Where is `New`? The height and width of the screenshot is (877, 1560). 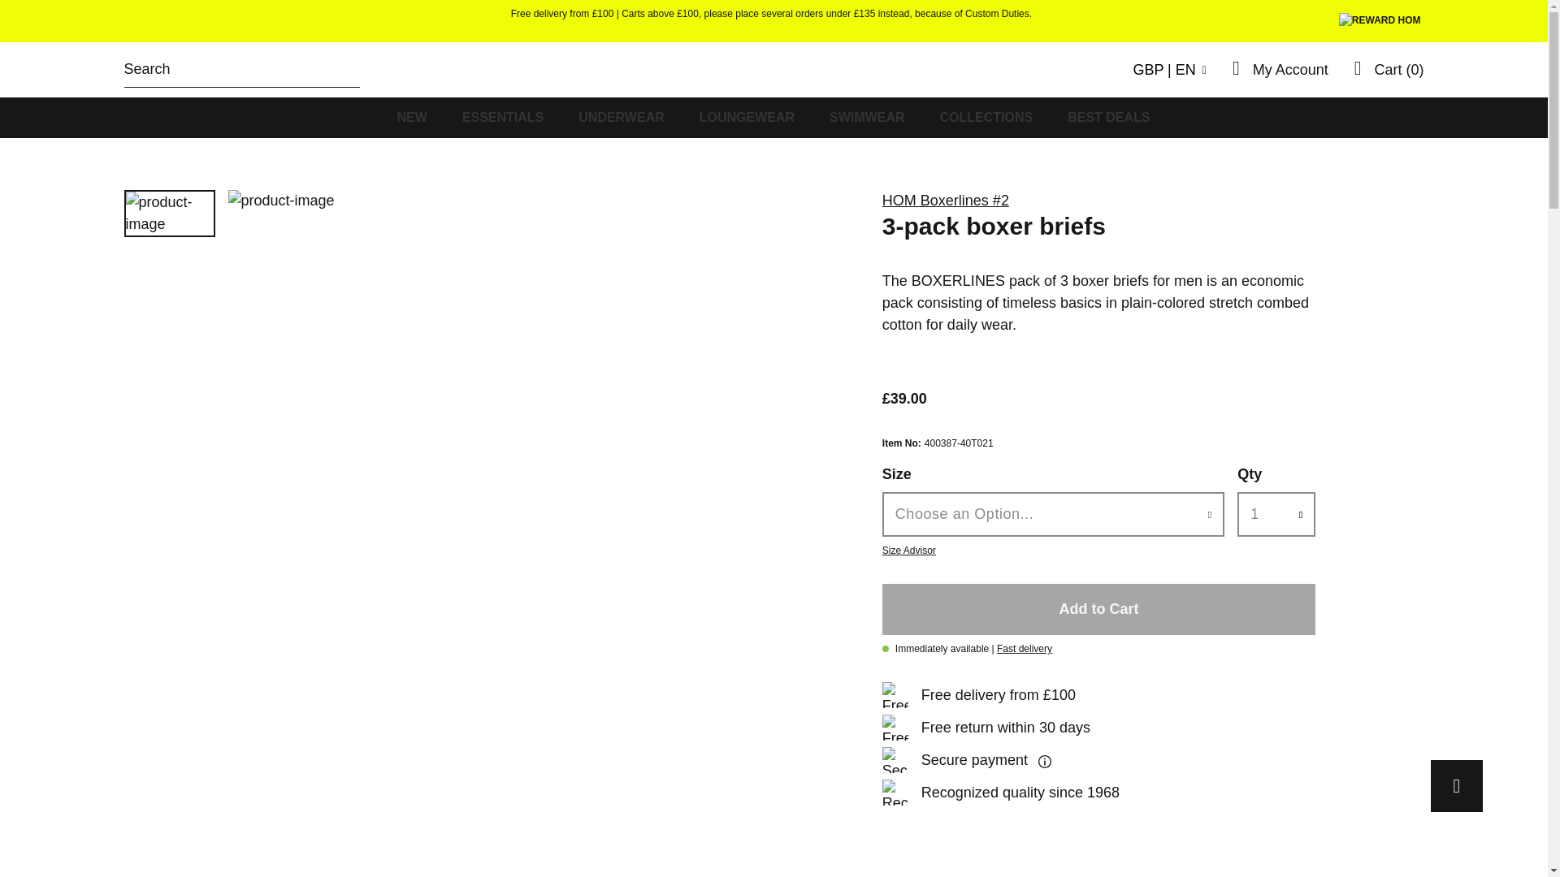 New is located at coordinates (411, 117).